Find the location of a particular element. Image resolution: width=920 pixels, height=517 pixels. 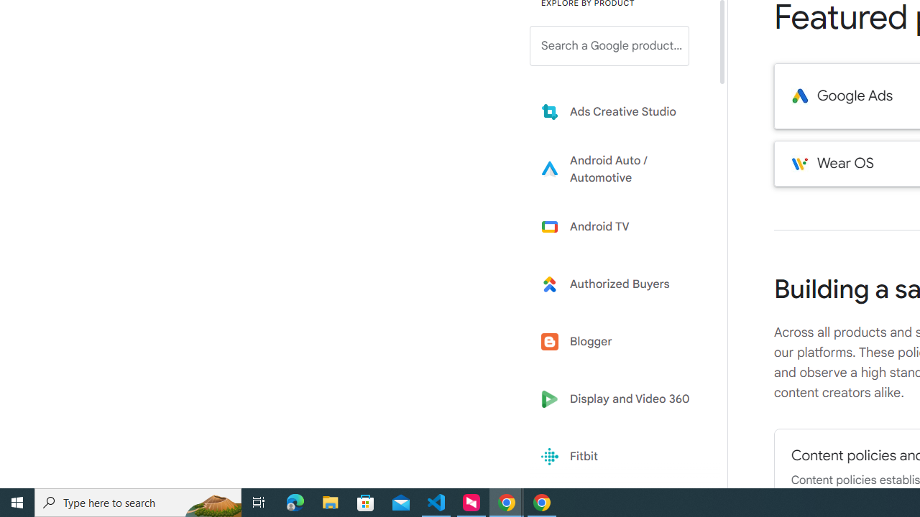

Learn more about Android Auto is located at coordinates (620, 169).